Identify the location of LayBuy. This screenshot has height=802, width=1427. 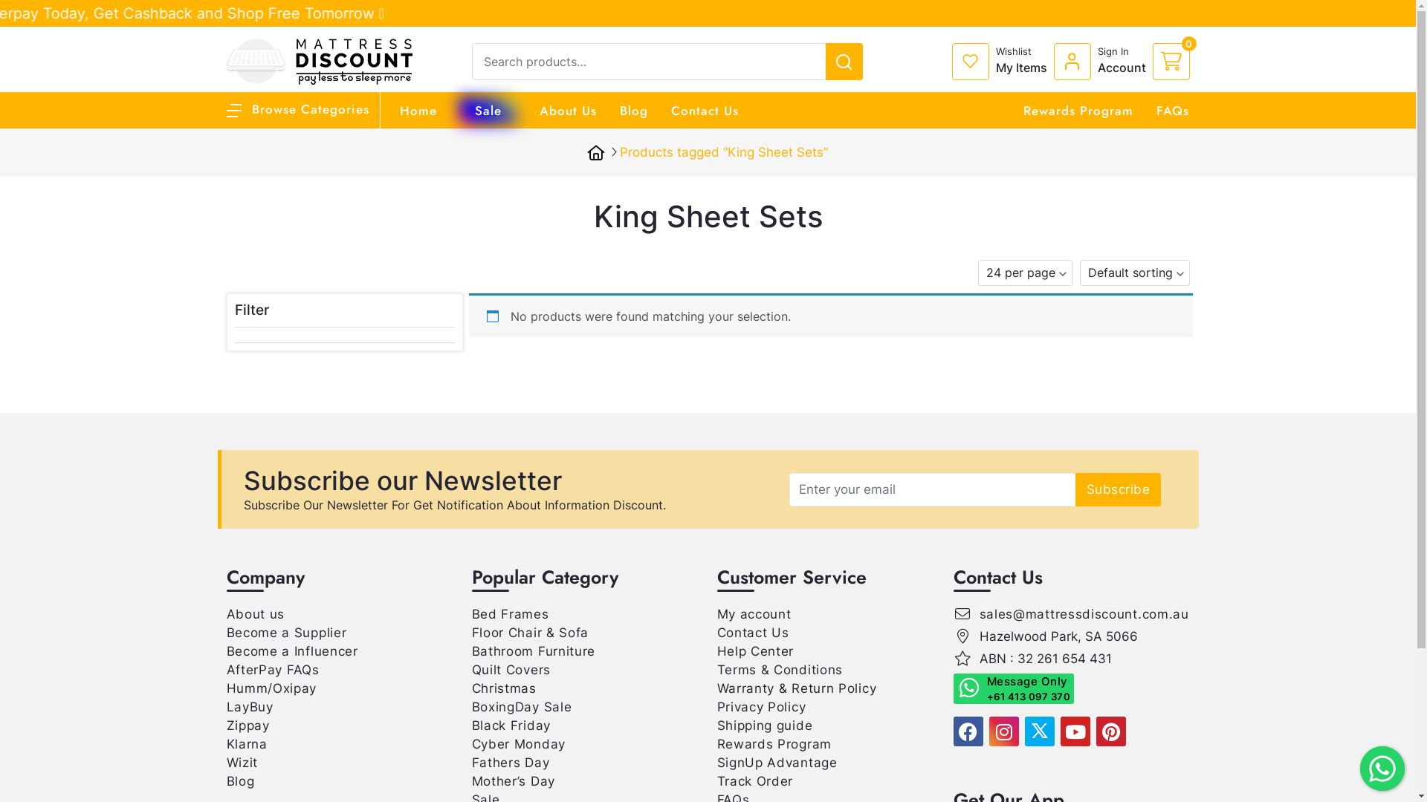
(250, 707).